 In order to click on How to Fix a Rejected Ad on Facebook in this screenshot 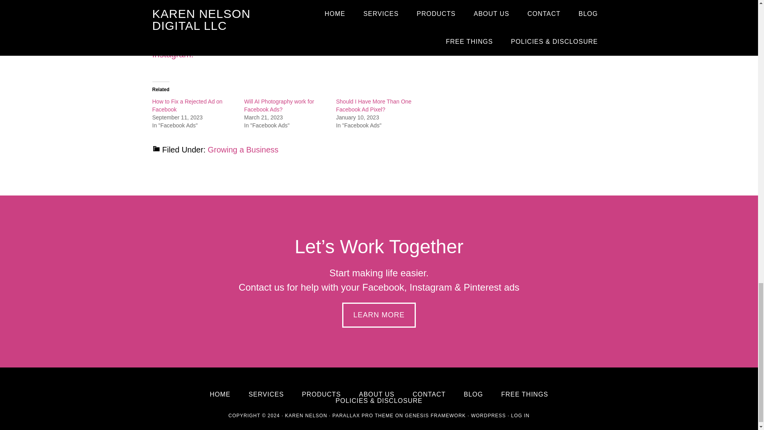, I will do `click(187, 105)`.